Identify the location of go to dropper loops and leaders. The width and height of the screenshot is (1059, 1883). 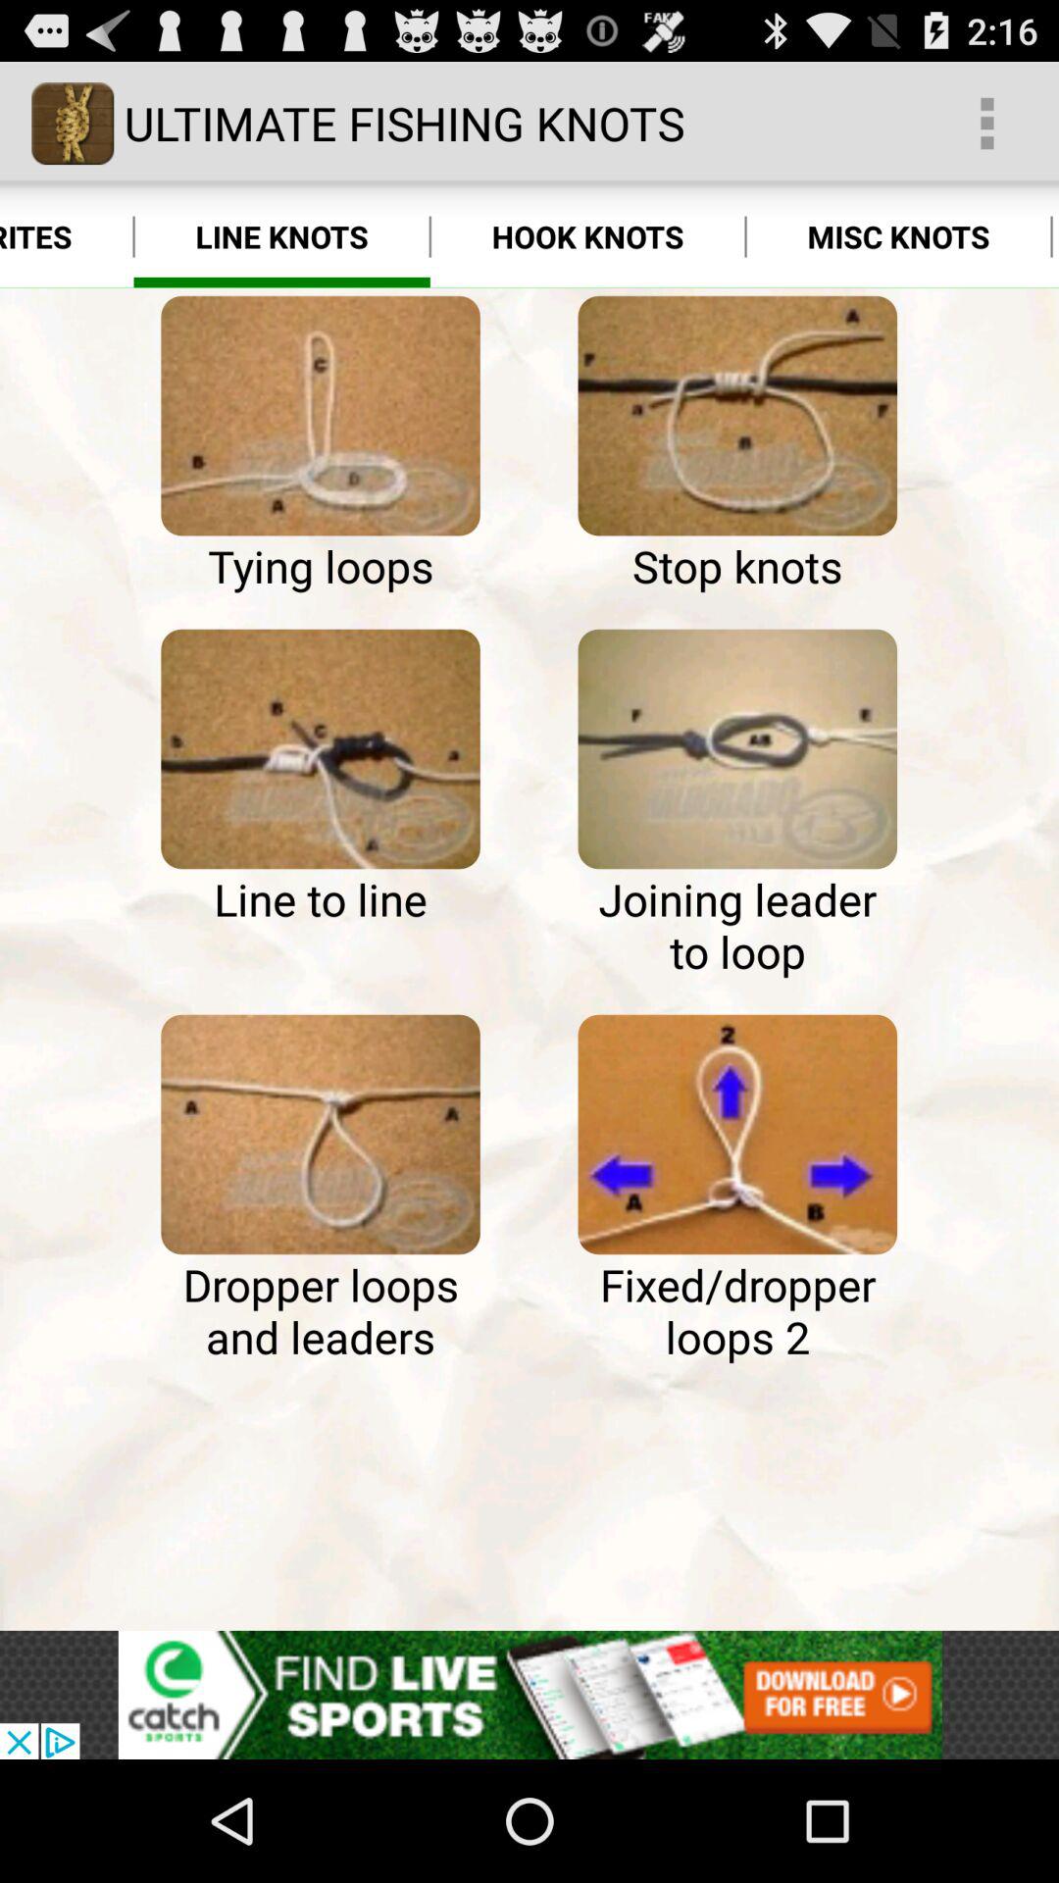
(320, 1134).